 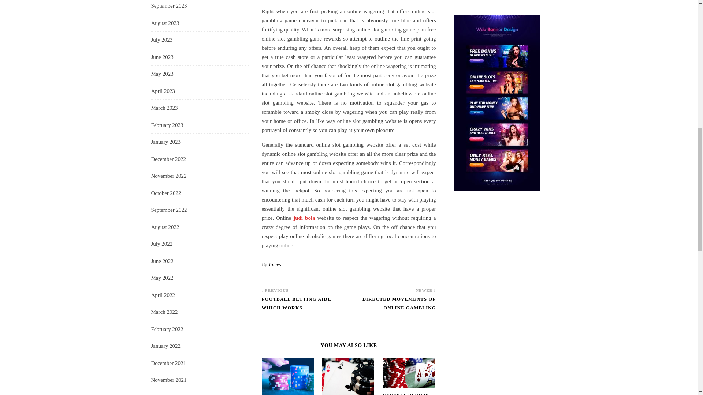 I want to click on December 2022, so click(x=168, y=159).